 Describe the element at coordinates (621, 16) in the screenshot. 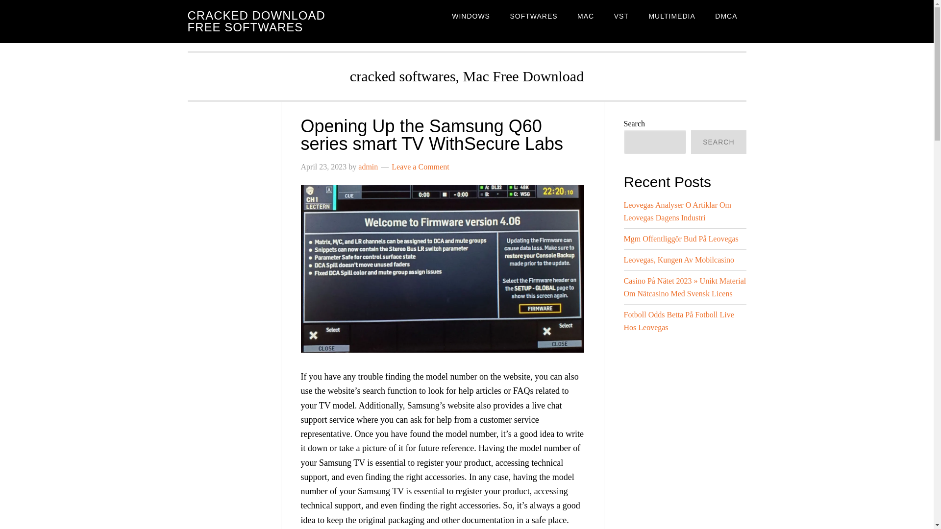

I see `VST` at that location.